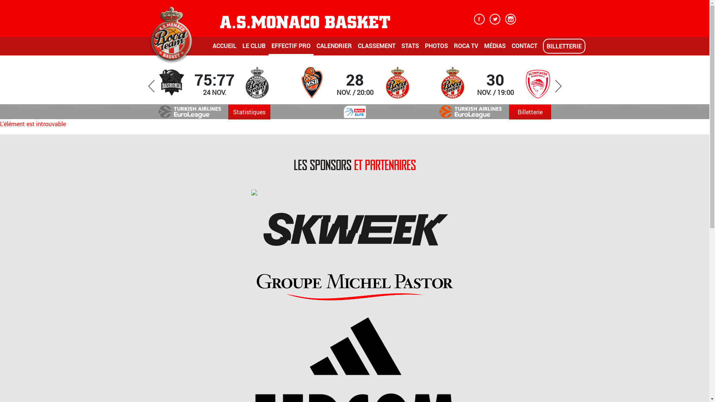 Image resolution: width=715 pixels, height=402 pixels. Describe the element at coordinates (334, 48) in the screenshot. I see `CALENDRIER` at that location.